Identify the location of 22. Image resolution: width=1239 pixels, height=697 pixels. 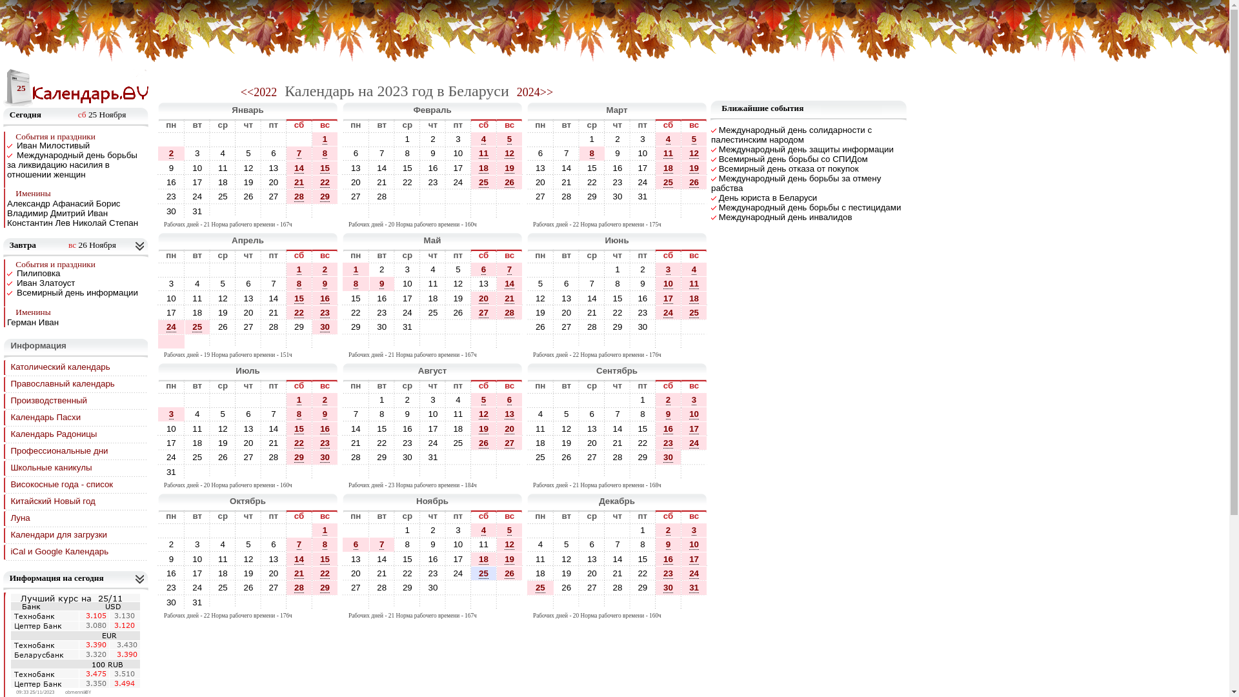
(325, 574).